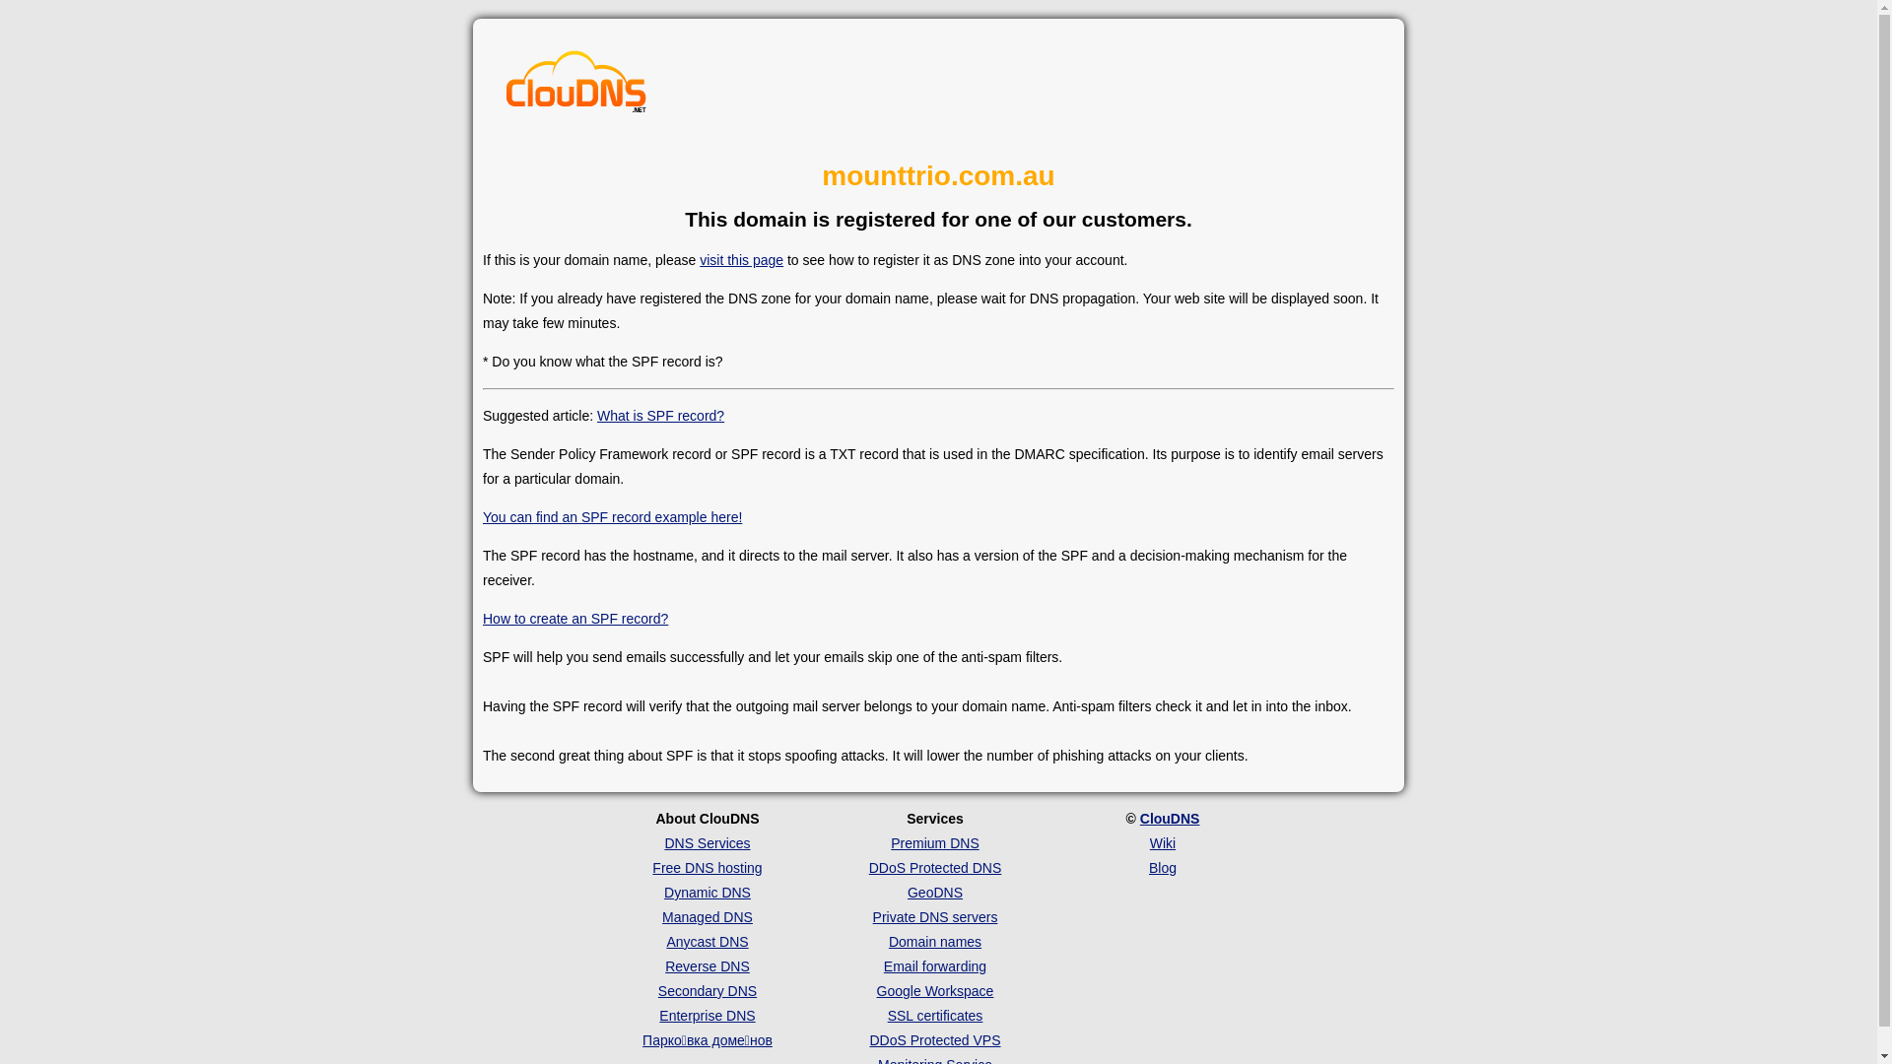 This screenshot has height=1064, width=1892. What do you see at coordinates (708, 893) in the screenshot?
I see `Dynamic DNS` at bounding box center [708, 893].